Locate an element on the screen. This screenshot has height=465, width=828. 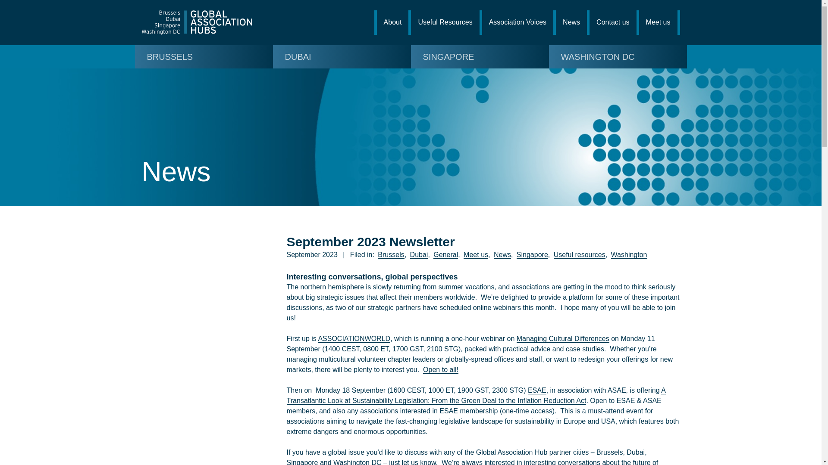
Useful Resources is located at coordinates (445, 22).